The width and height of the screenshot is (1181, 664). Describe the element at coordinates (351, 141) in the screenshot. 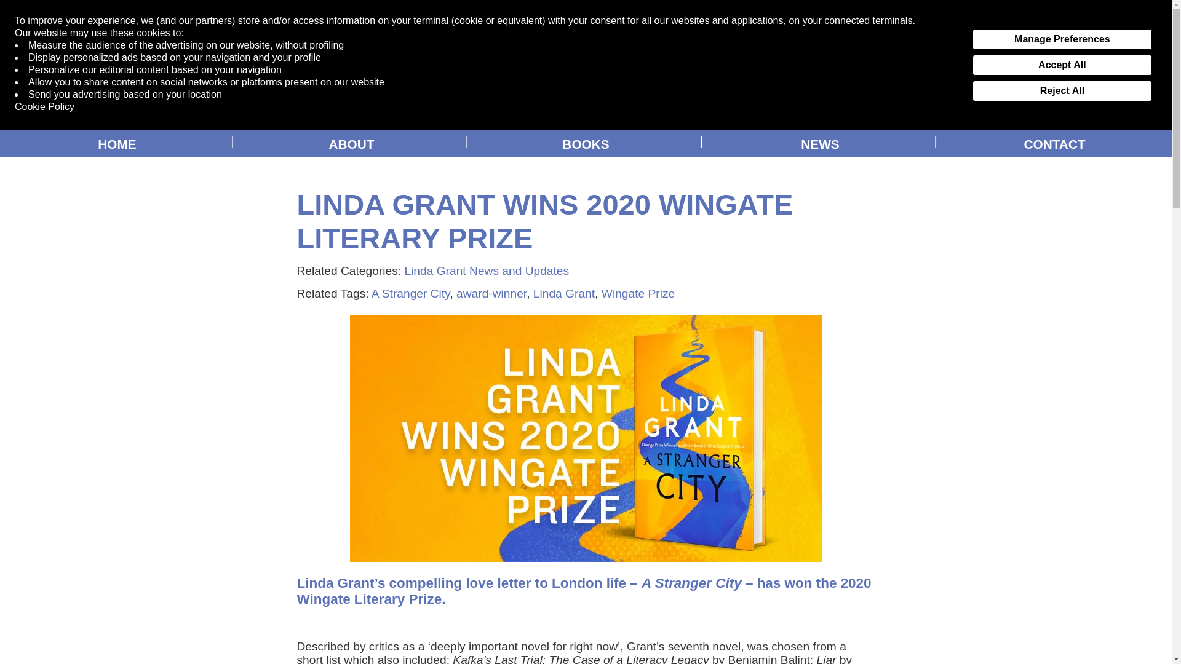

I see `ABOUT` at that location.